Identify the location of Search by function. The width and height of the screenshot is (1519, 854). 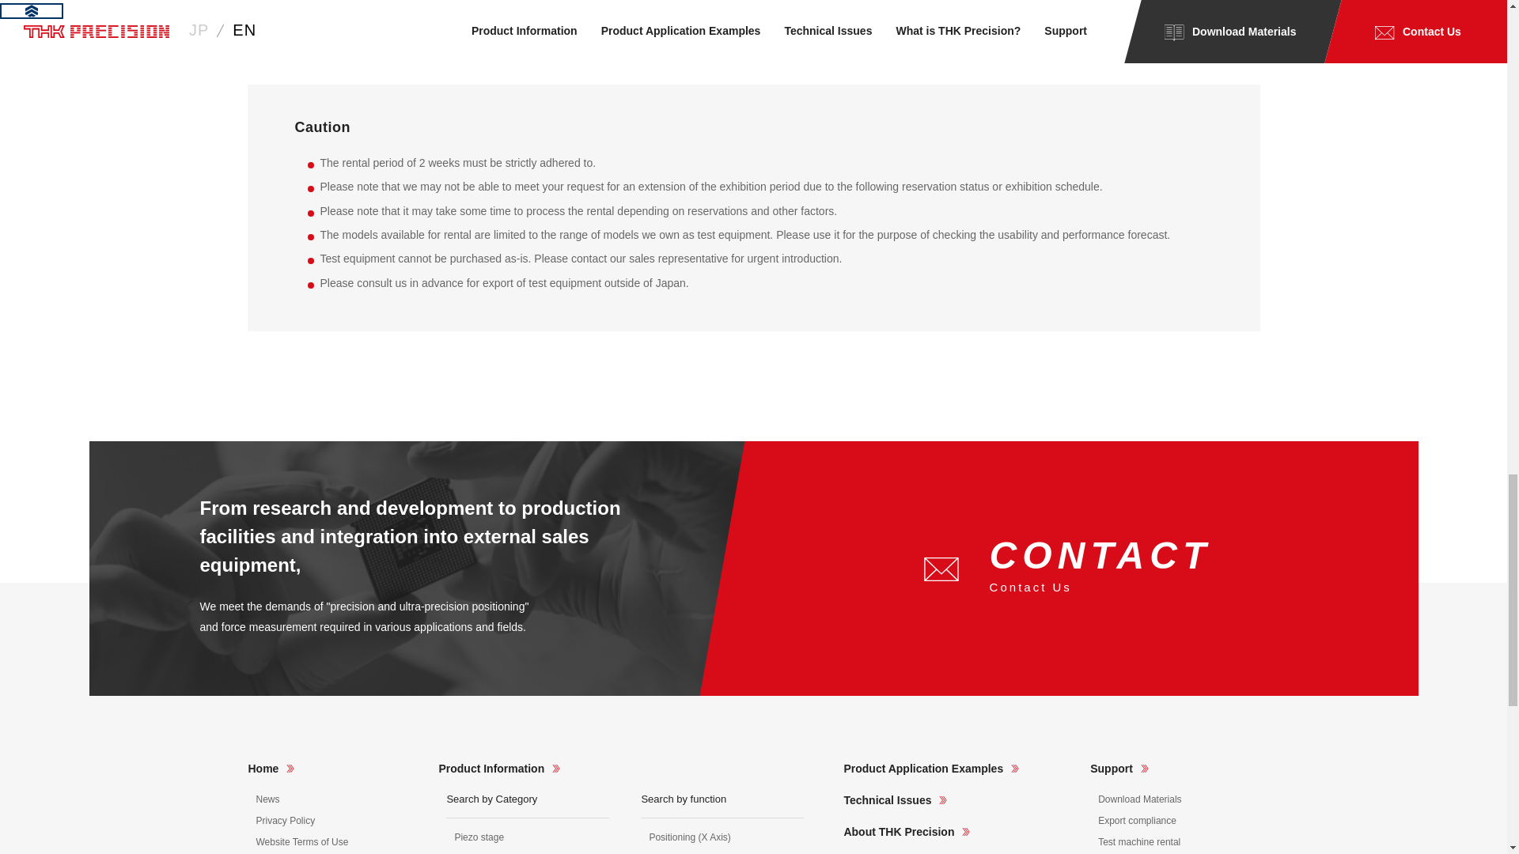
(684, 799).